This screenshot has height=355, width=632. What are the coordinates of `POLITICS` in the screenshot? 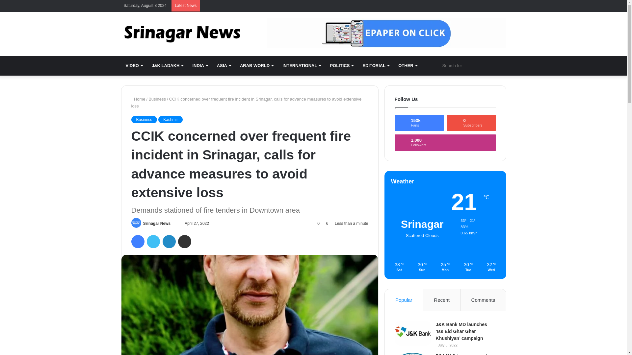 It's located at (341, 66).